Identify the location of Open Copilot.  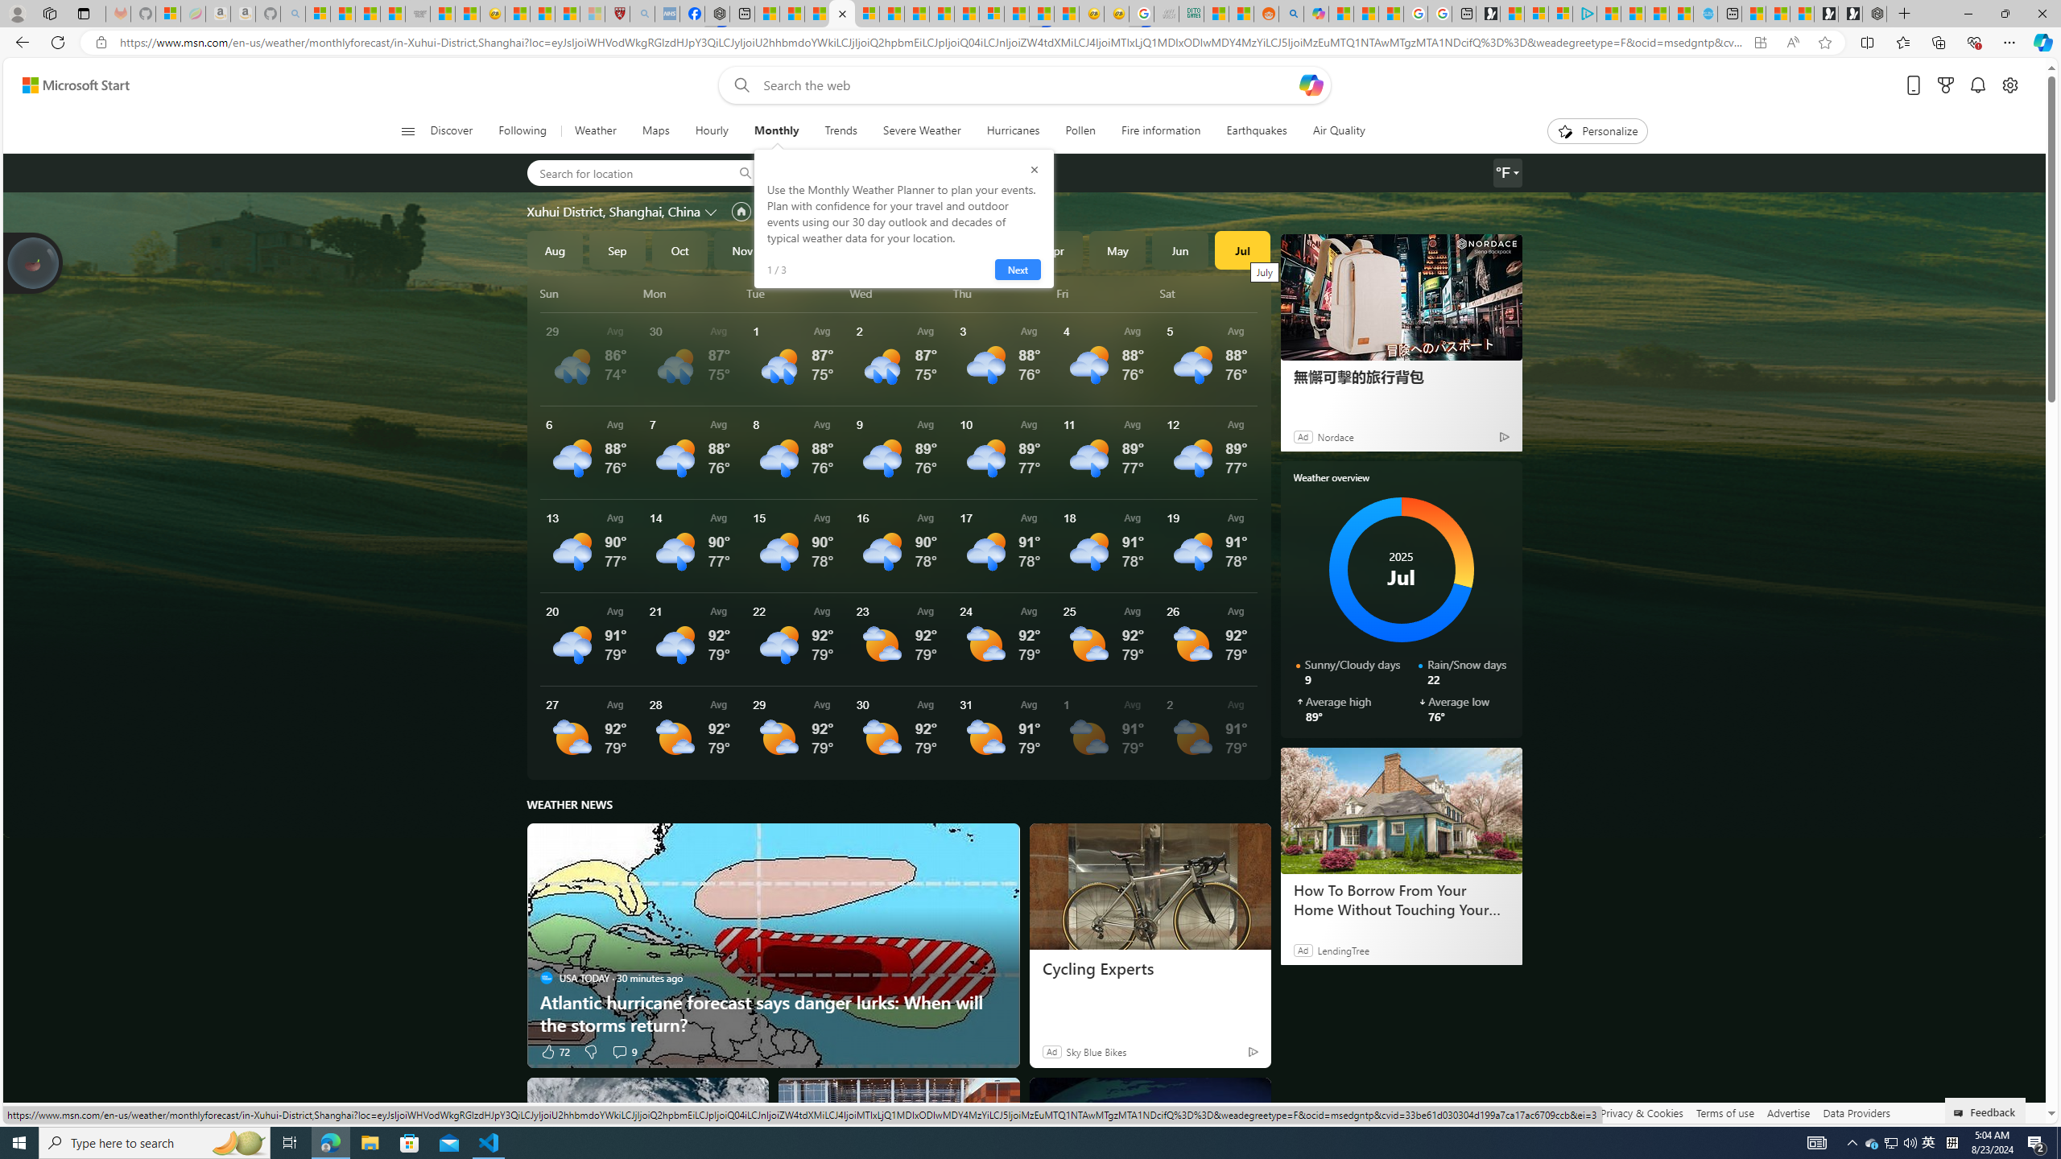
(1311, 85).